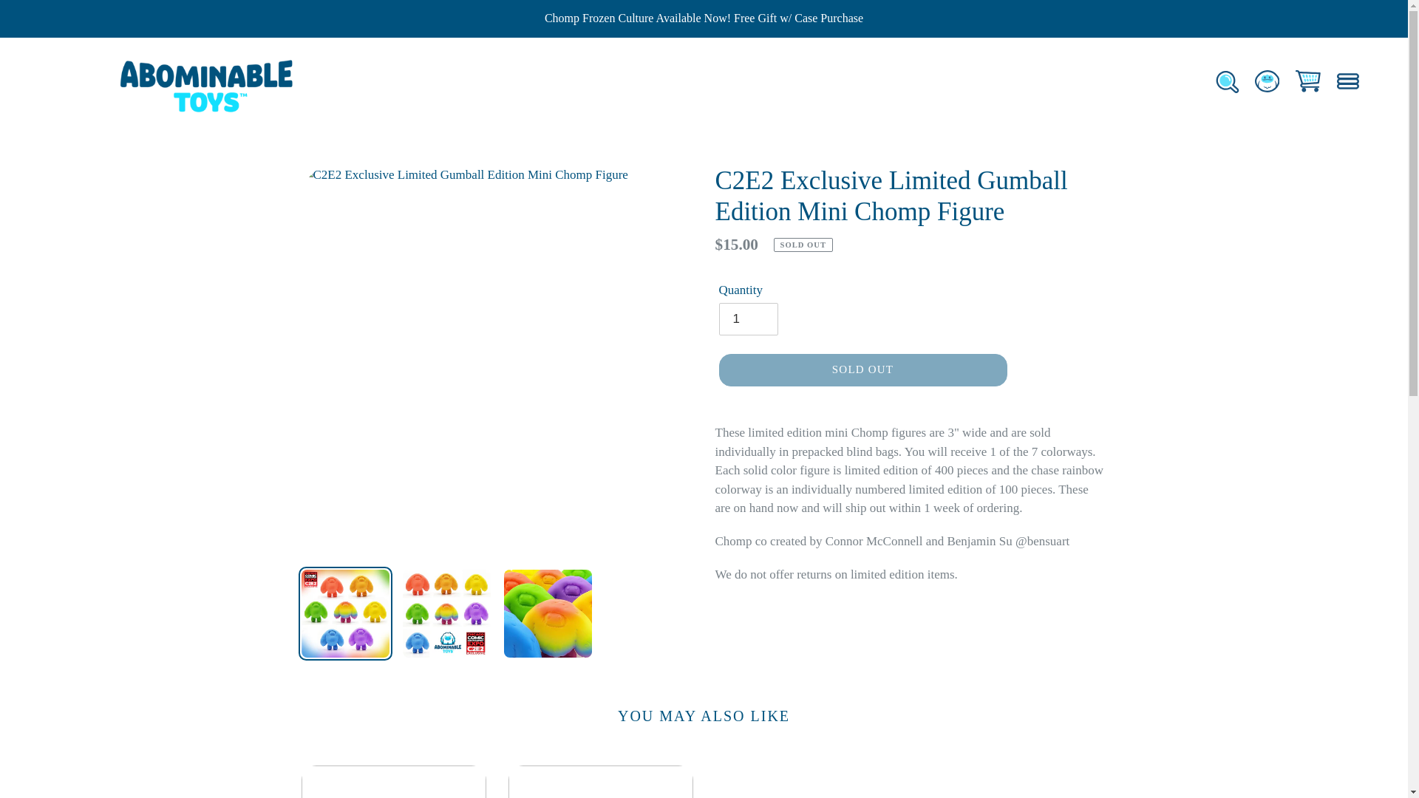 The image size is (1419, 798). Describe the element at coordinates (1266, 81) in the screenshot. I see `Log in` at that location.